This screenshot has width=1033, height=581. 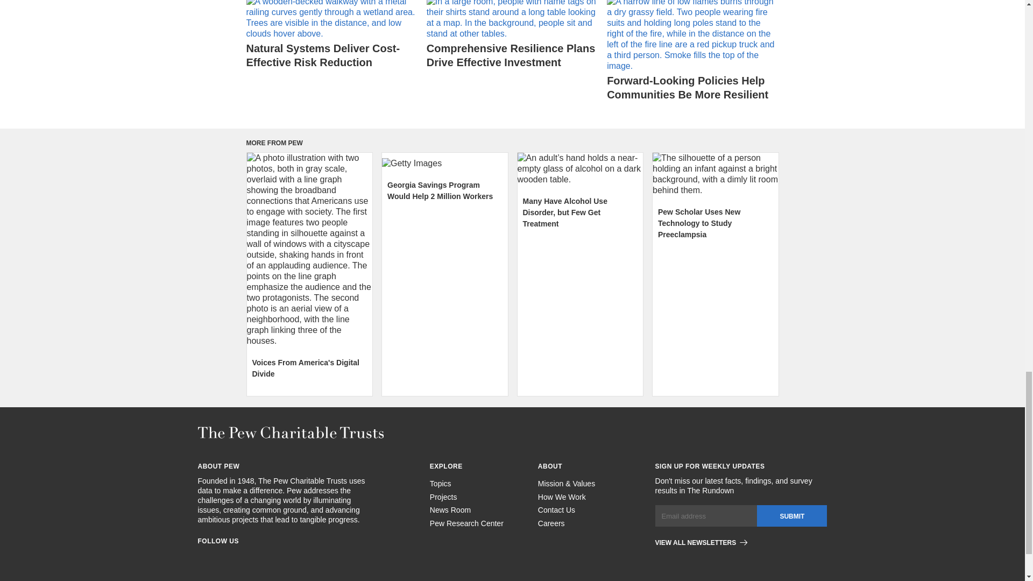 What do you see at coordinates (222, 558) in the screenshot?
I see `Instagram` at bounding box center [222, 558].